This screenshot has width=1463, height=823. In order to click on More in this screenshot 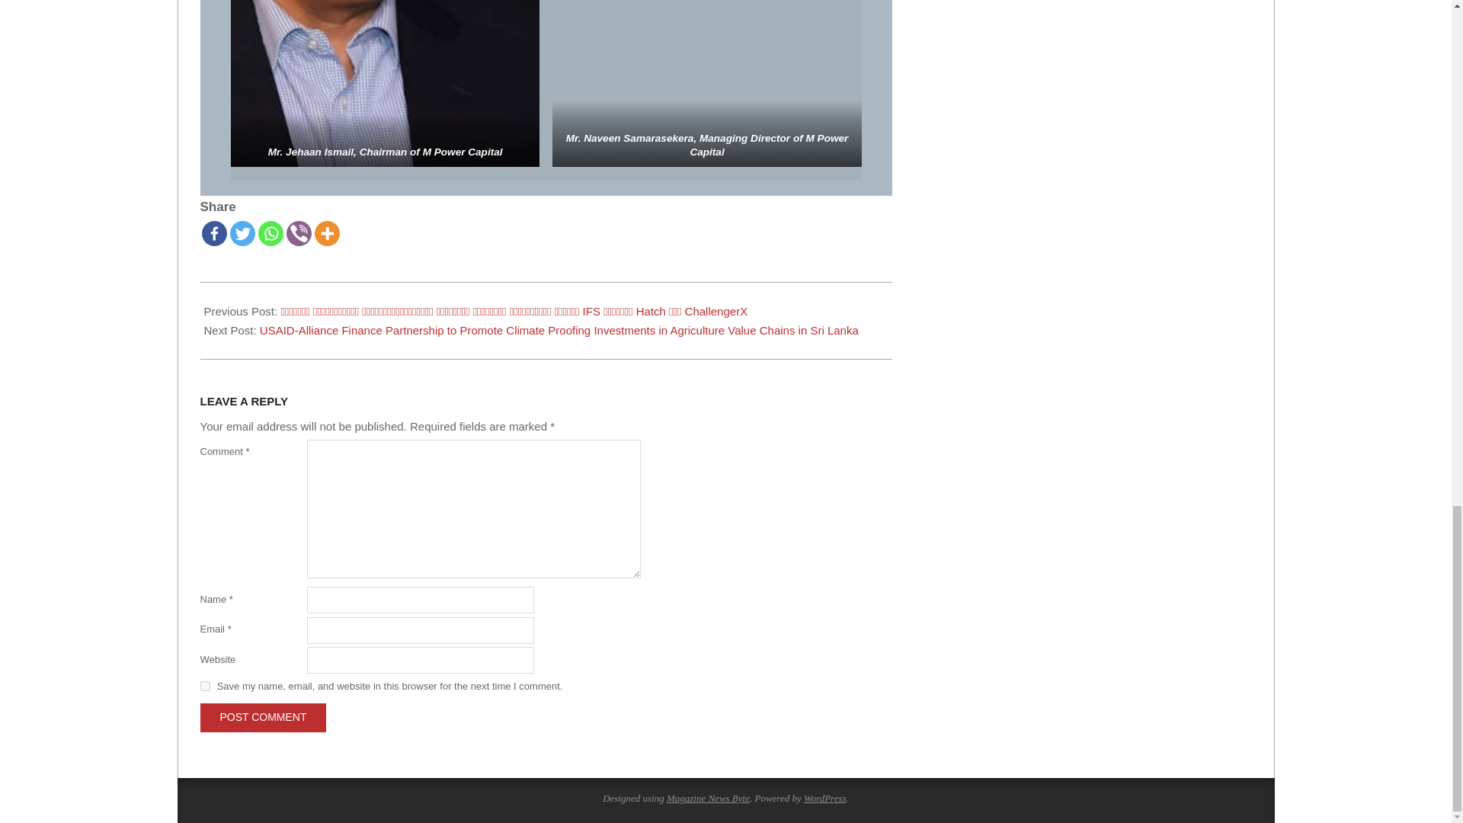, I will do `click(326, 233)`.